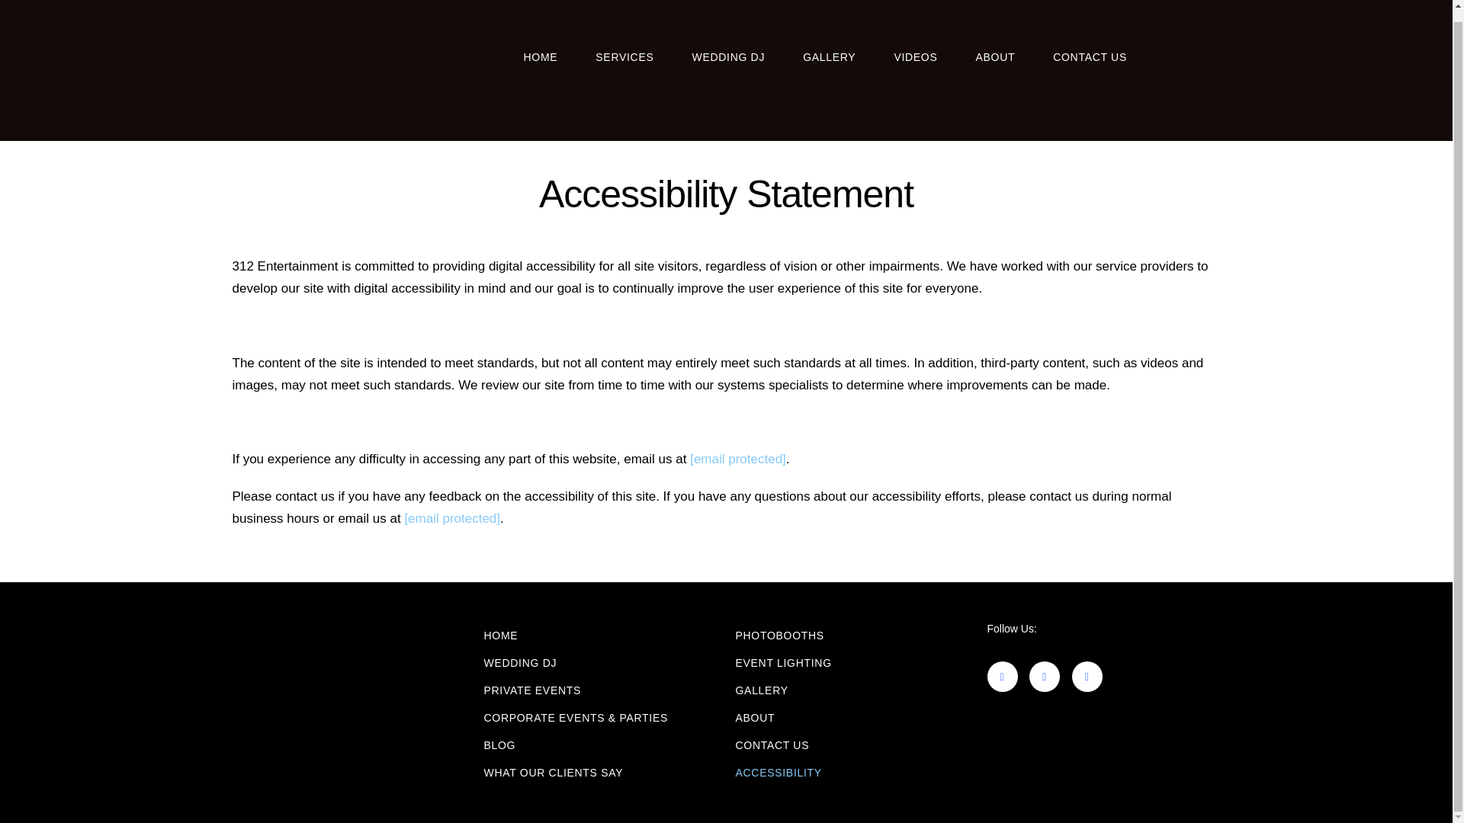 Image resolution: width=1464 pixels, height=823 pixels. What do you see at coordinates (828, 46) in the screenshot?
I see `GALLERY` at bounding box center [828, 46].